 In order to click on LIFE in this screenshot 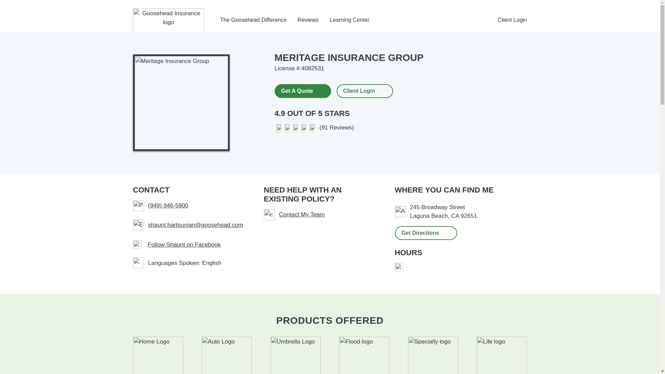, I will do `click(502, 355)`.